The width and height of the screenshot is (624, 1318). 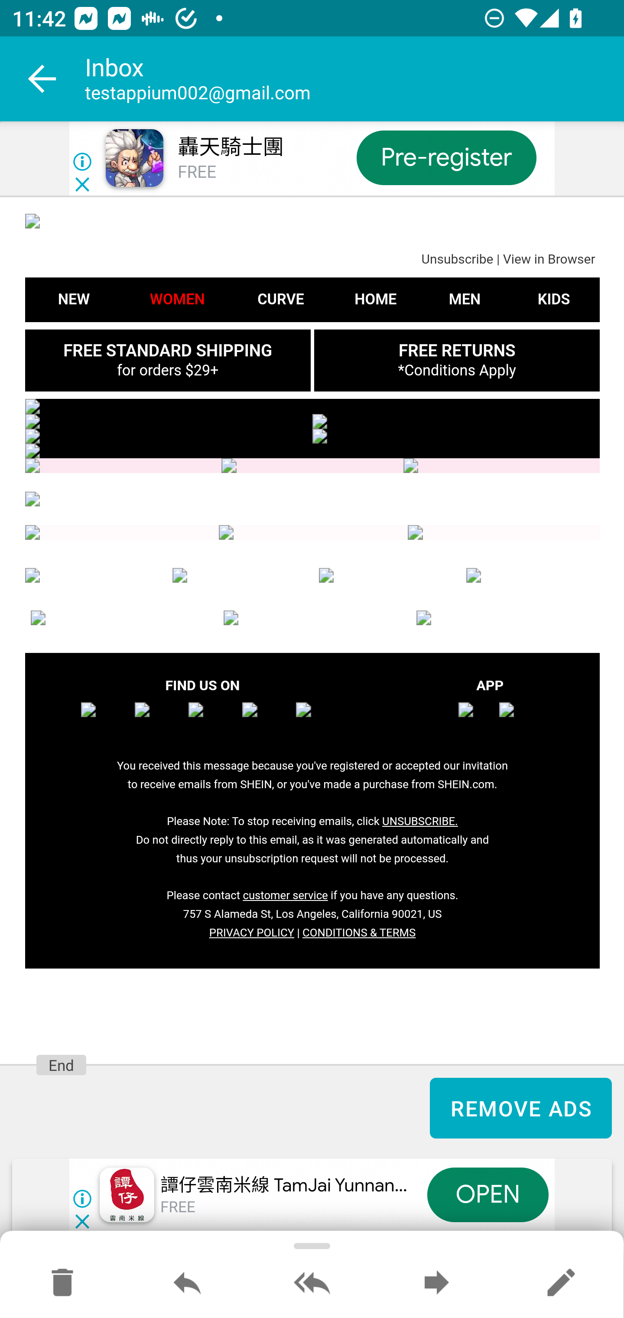 I want to click on Shop By Wig Type, so click(x=501, y=467).